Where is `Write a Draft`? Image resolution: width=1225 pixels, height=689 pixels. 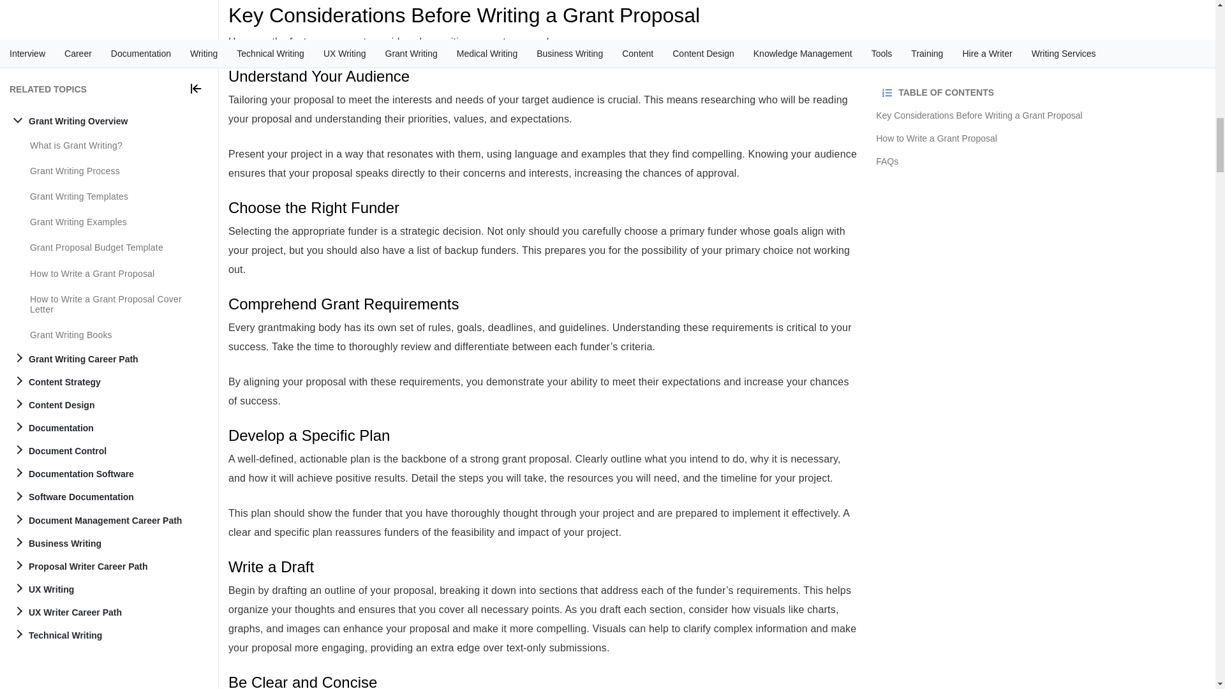 Write a Draft is located at coordinates (542, 567).